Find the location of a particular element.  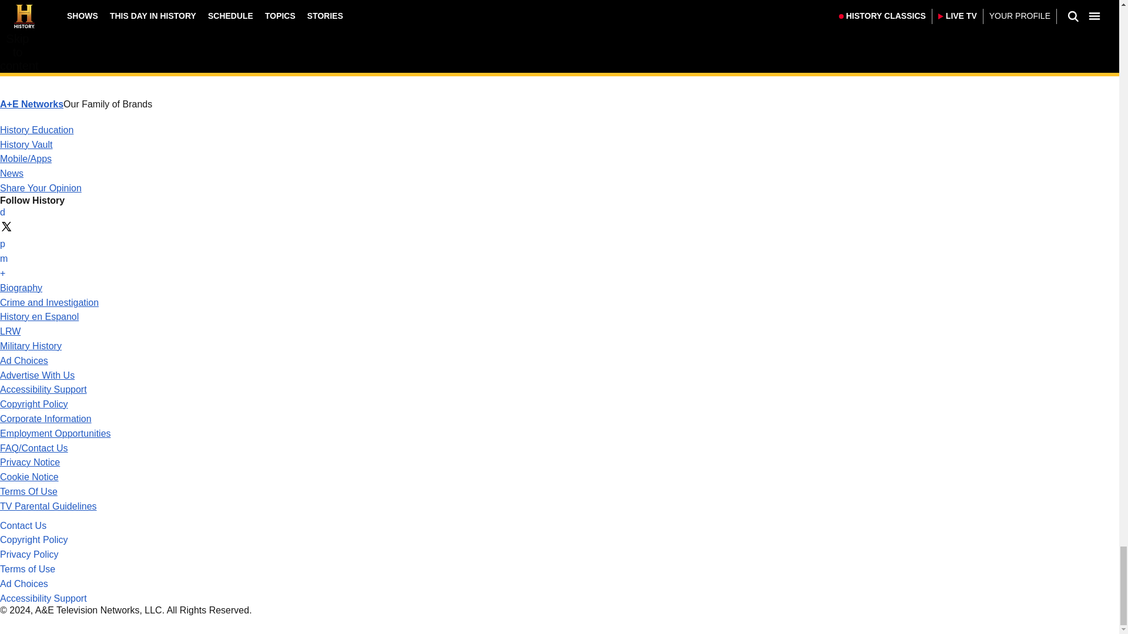

Visit Biography is located at coordinates (21, 288).